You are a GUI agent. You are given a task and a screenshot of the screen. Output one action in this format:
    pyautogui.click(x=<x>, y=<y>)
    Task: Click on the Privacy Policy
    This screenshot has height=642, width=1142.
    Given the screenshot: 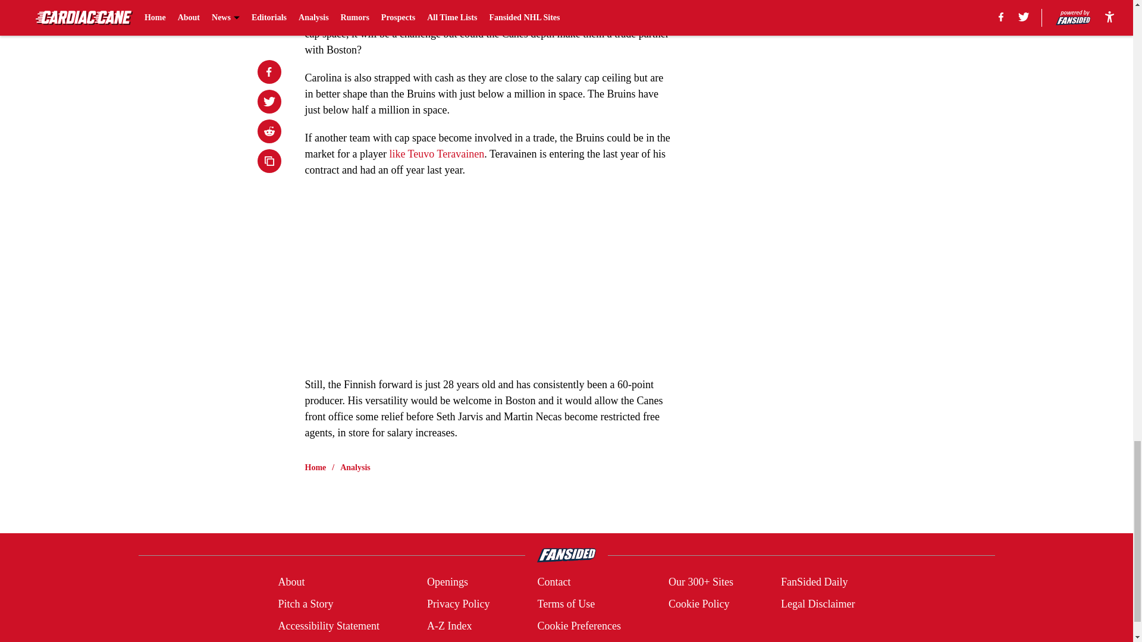 What is the action you would take?
    pyautogui.click(x=458, y=604)
    